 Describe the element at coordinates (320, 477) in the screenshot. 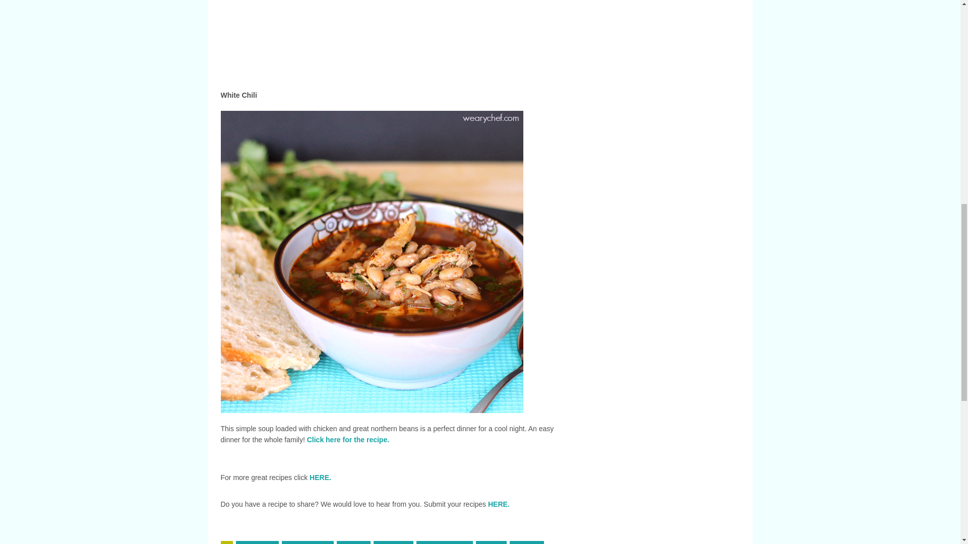

I see `HERE.` at that location.